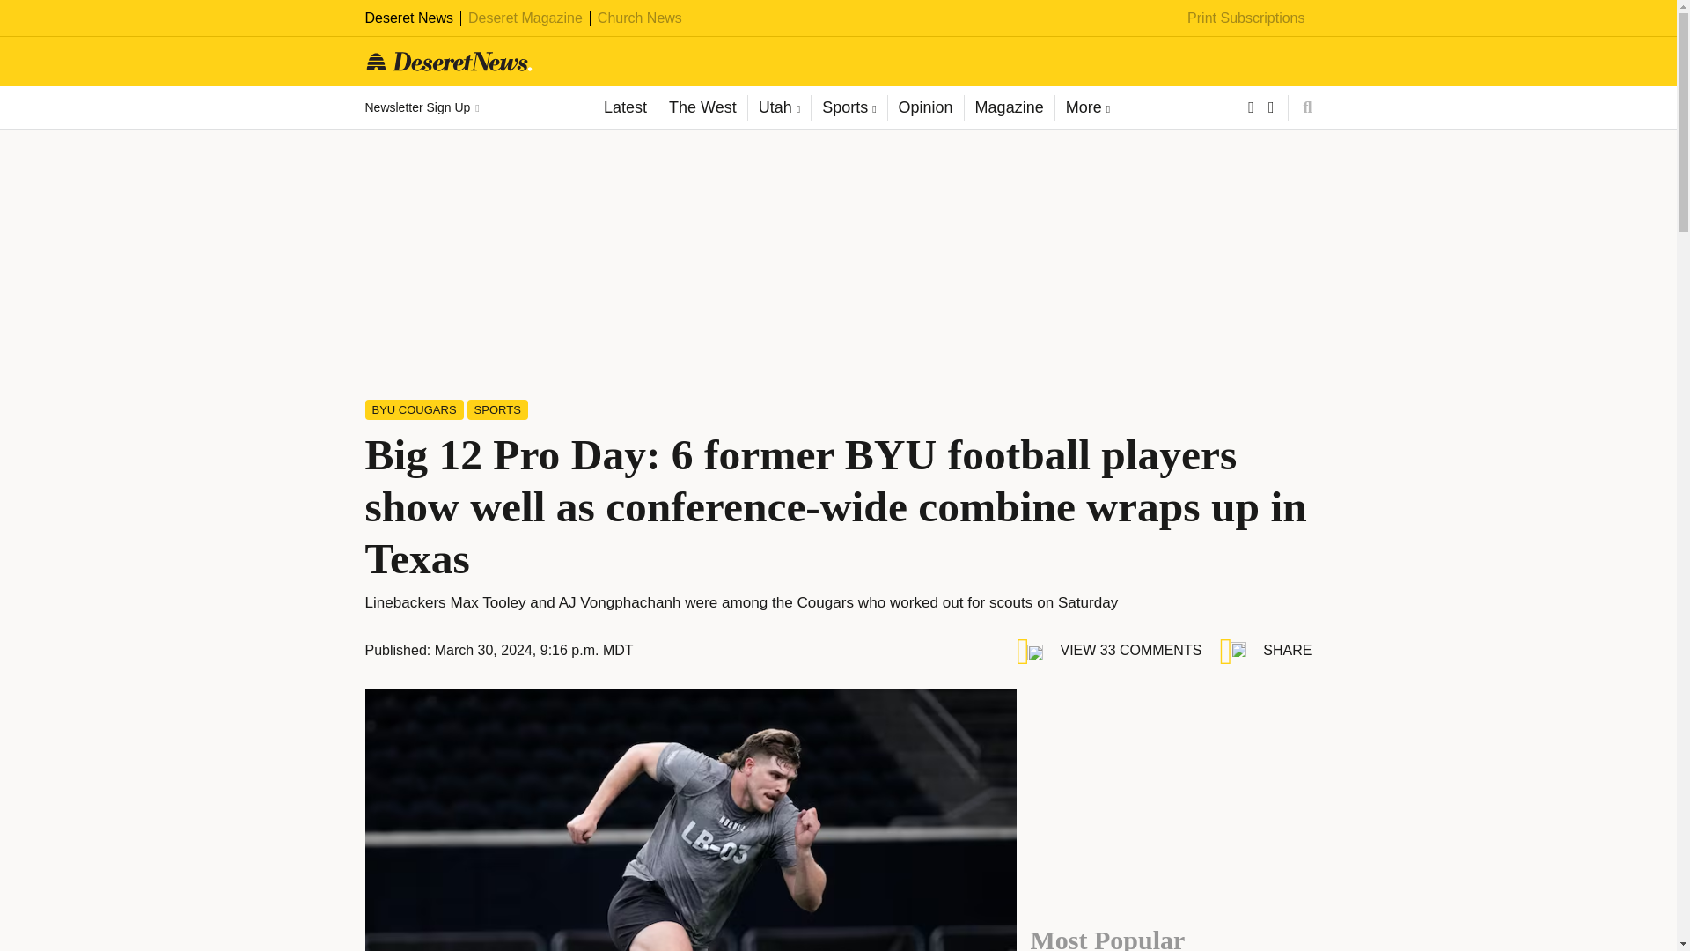 This screenshot has height=951, width=1690. I want to click on Sports, so click(849, 107).